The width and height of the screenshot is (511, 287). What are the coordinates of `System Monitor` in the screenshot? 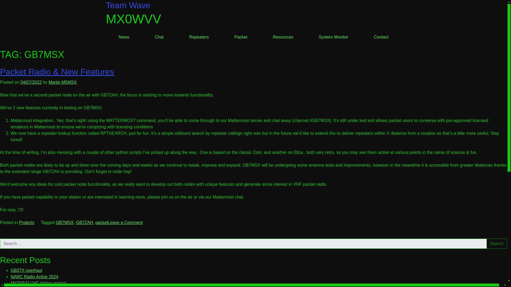 It's located at (334, 37).